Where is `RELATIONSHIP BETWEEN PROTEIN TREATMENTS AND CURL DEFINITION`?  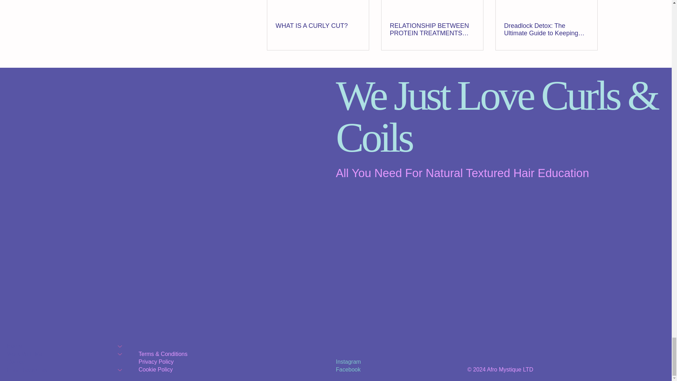
RELATIONSHIP BETWEEN PROTEIN TREATMENTS AND CURL DEFINITION is located at coordinates (432, 29).